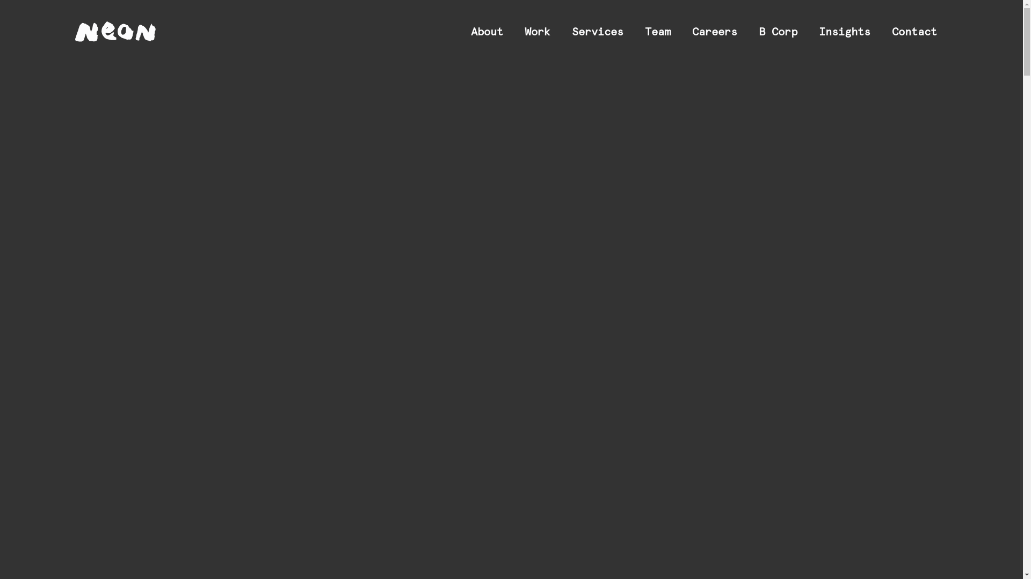 This screenshot has height=579, width=1031. What do you see at coordinates (43, 248) in the screenshot?
I see `Team` at bounding box center [43, 248].